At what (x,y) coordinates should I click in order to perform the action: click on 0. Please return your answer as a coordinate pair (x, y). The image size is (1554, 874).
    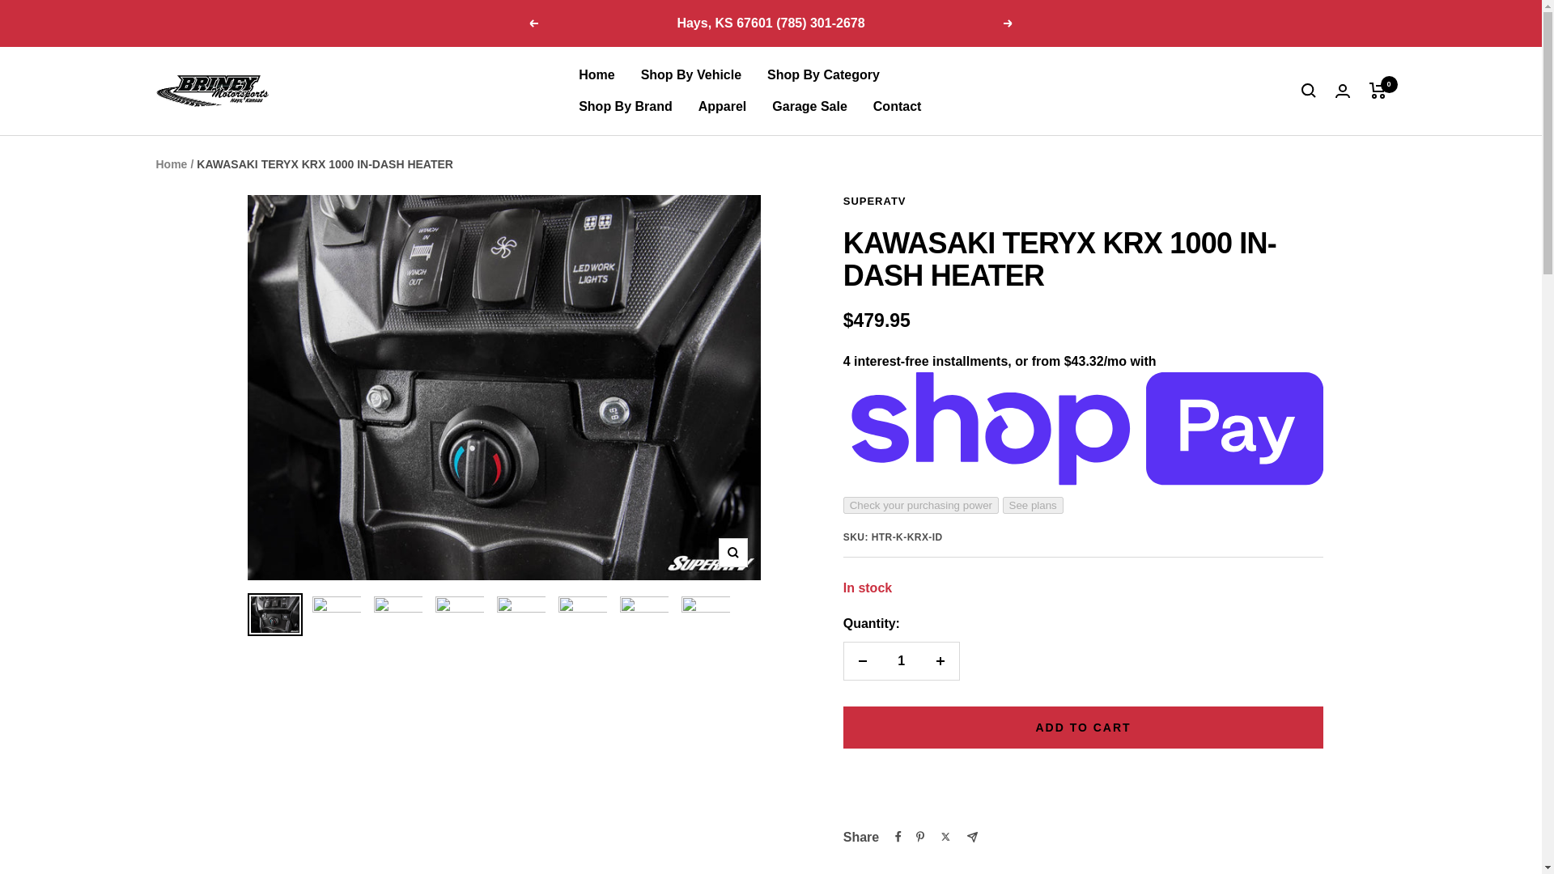
    Looking at the image, I should click on (1378, 91).